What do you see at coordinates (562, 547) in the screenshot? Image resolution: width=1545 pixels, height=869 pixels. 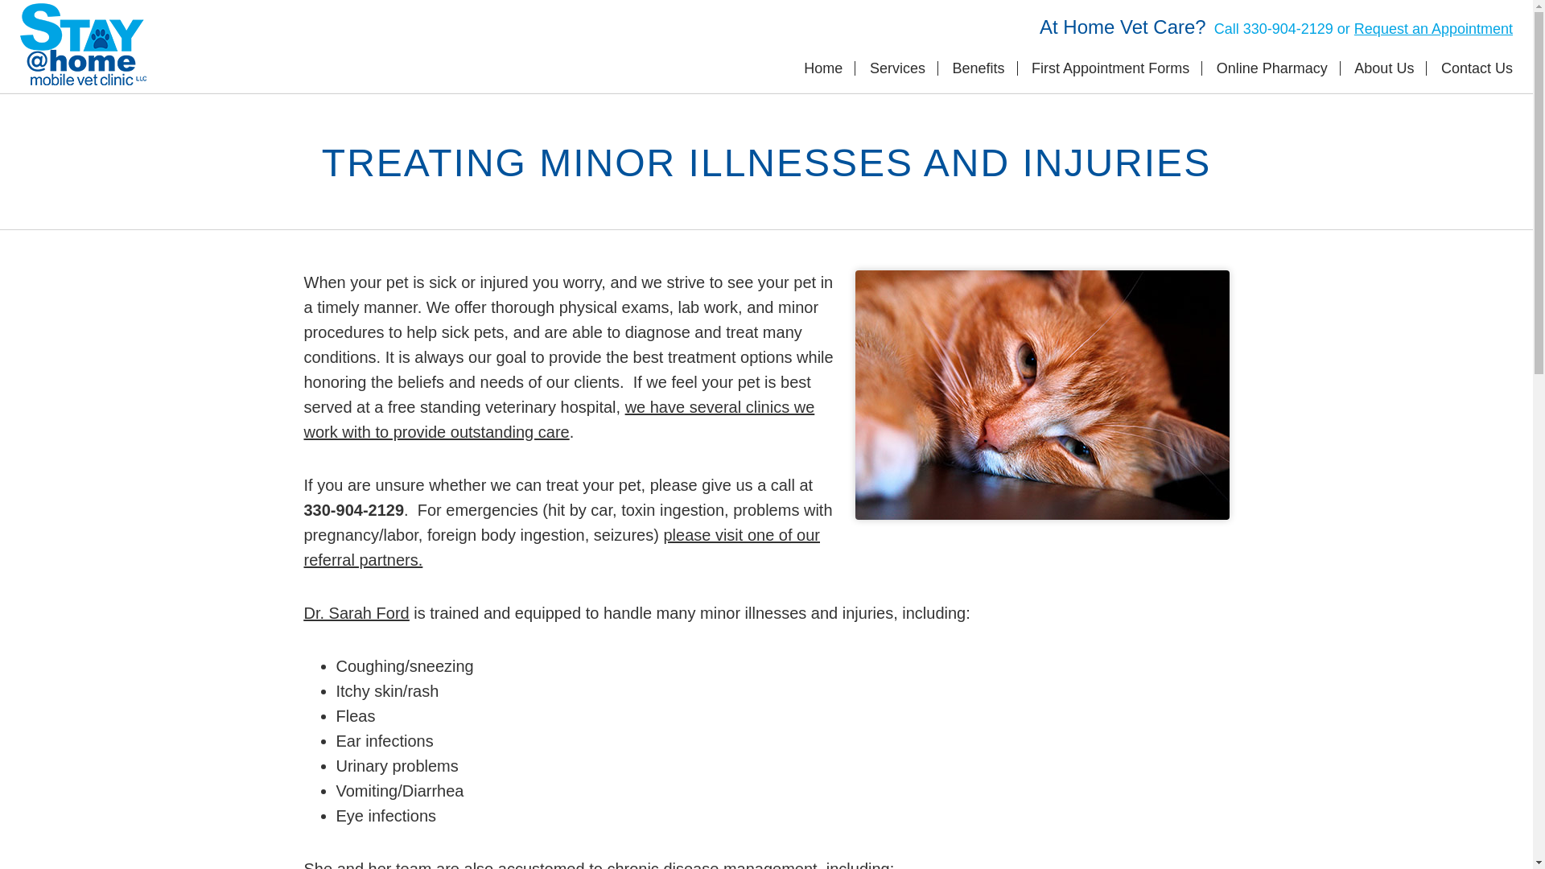 I see `please visit one of our referral partners.` at bounding box center [562, 547].